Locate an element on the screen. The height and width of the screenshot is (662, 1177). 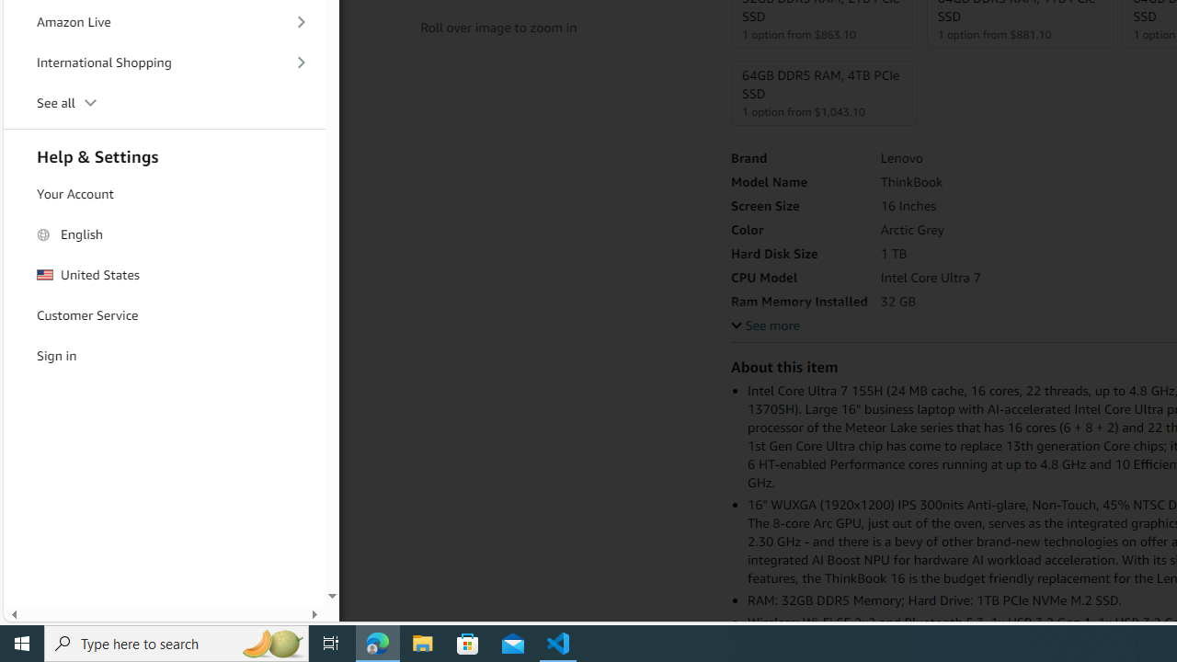
Help & Settings is located at coordinates (164, 154).